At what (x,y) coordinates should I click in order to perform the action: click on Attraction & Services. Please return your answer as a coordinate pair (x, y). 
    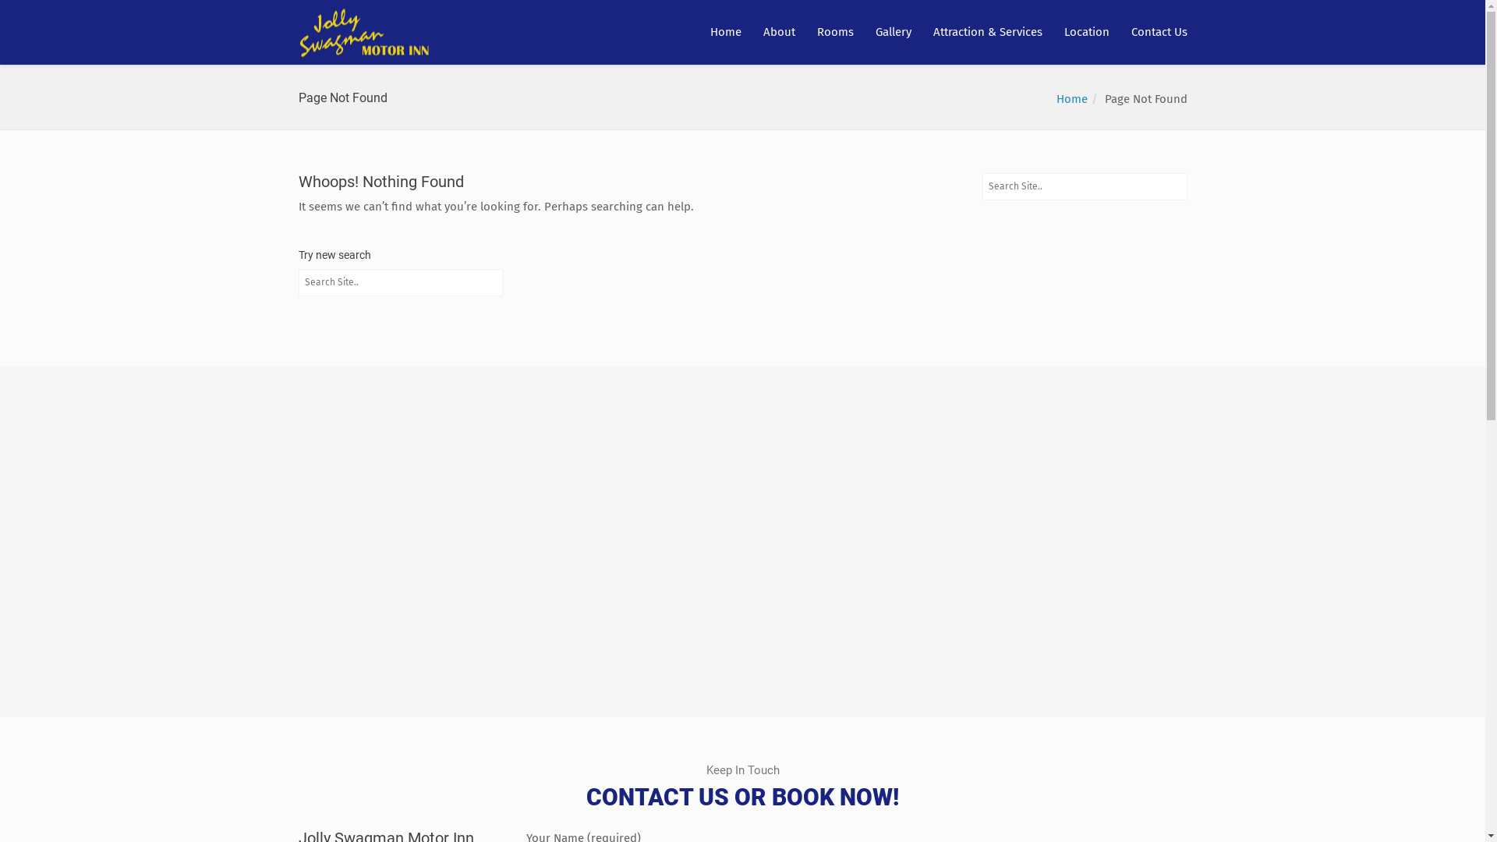
    Looking at the image, I should click on (987, 33).